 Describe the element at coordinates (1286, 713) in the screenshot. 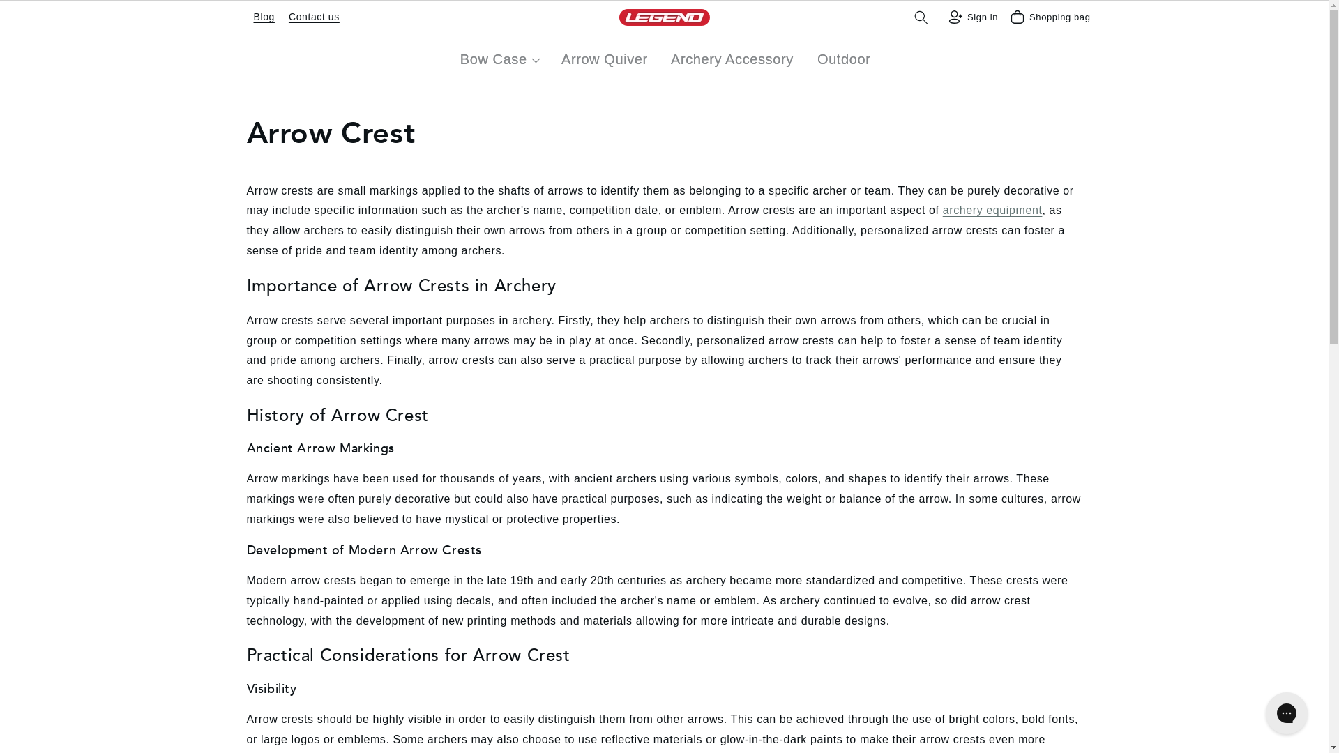

I see `Gorgias live chat messenger` at that location.